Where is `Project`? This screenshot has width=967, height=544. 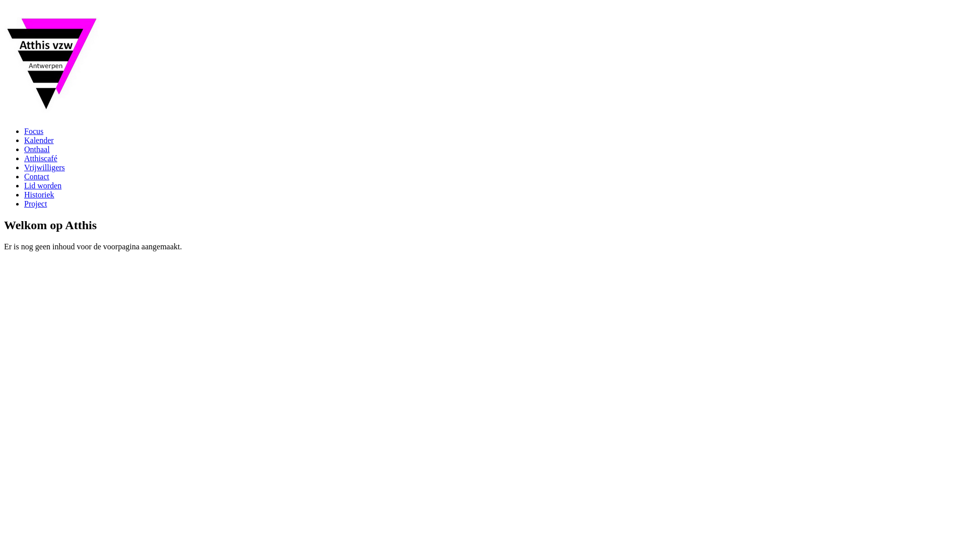 Project is located at coordinates (35, 203).